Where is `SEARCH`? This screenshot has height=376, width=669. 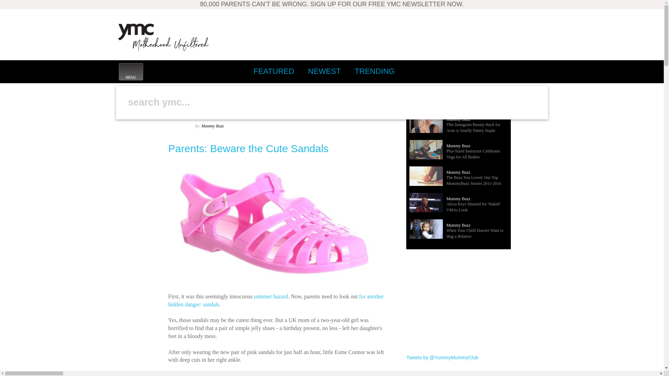 SEARCH is located at coordinates (323, 102).